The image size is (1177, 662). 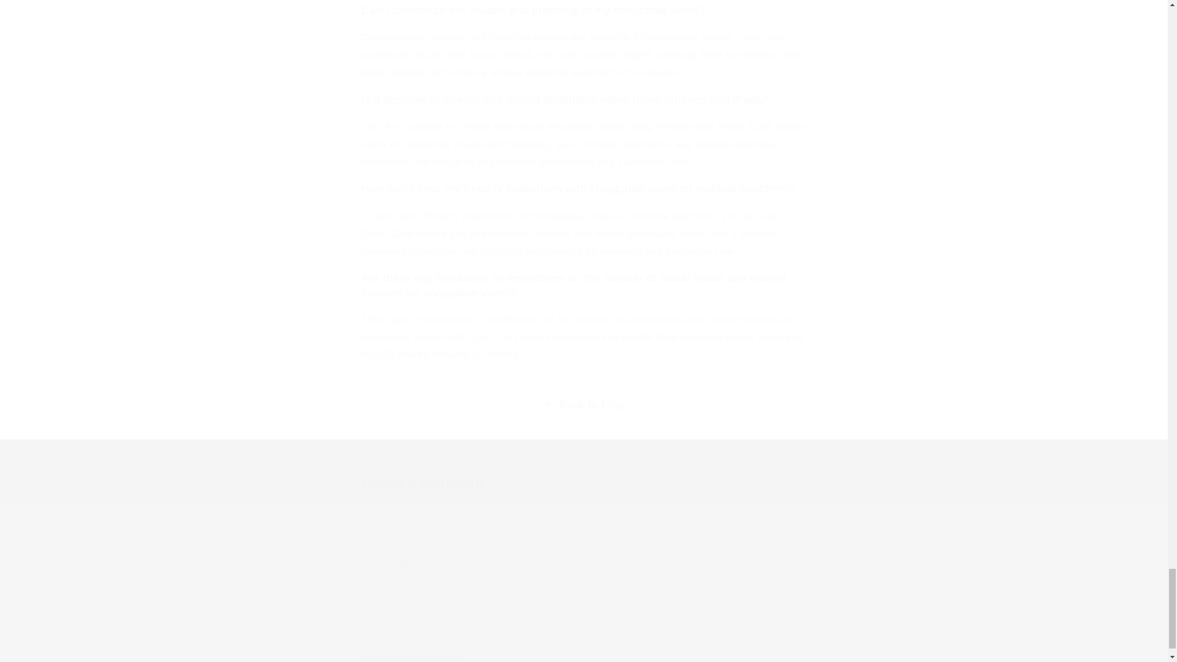 I want to click on Post comment, so click(x=413, y=658).